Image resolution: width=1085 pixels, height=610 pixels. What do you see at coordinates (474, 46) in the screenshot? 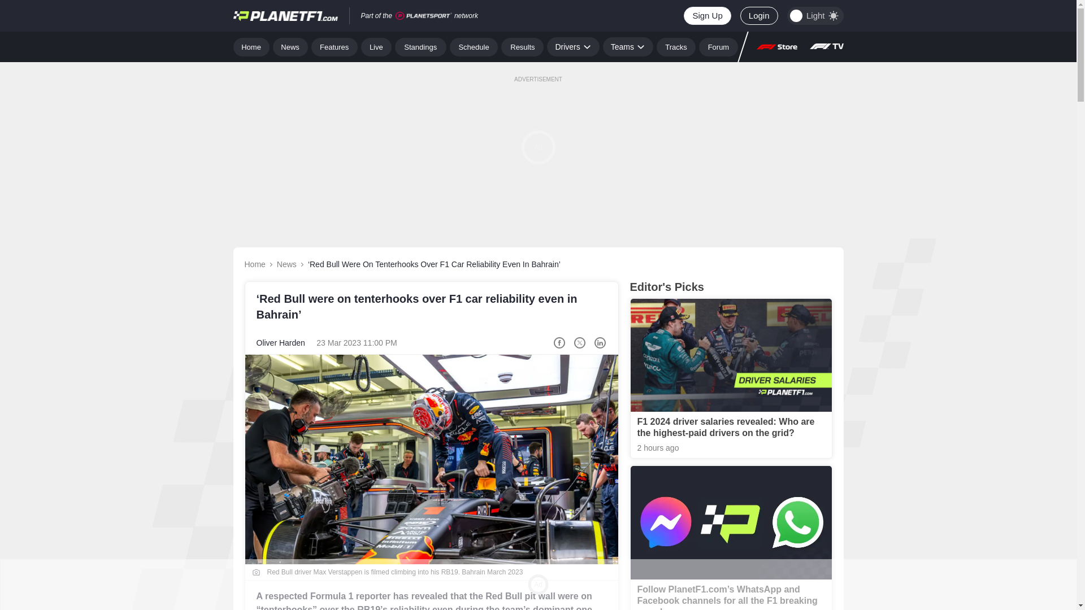
I see `Schedule` at bounding box center [474, 46].